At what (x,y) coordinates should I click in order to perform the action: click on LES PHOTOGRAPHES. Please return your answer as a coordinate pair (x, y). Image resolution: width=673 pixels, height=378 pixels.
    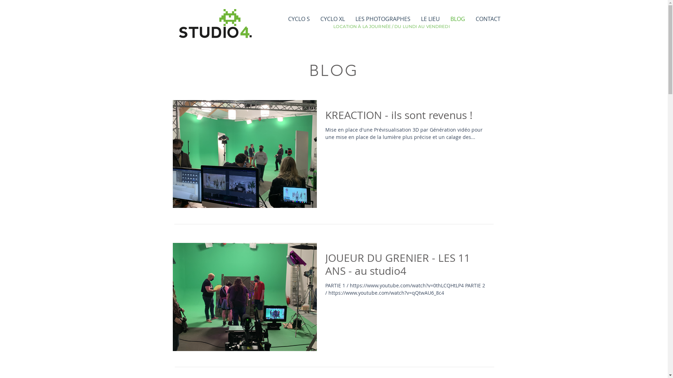
    Looking at the image, I should click on (383, 19).